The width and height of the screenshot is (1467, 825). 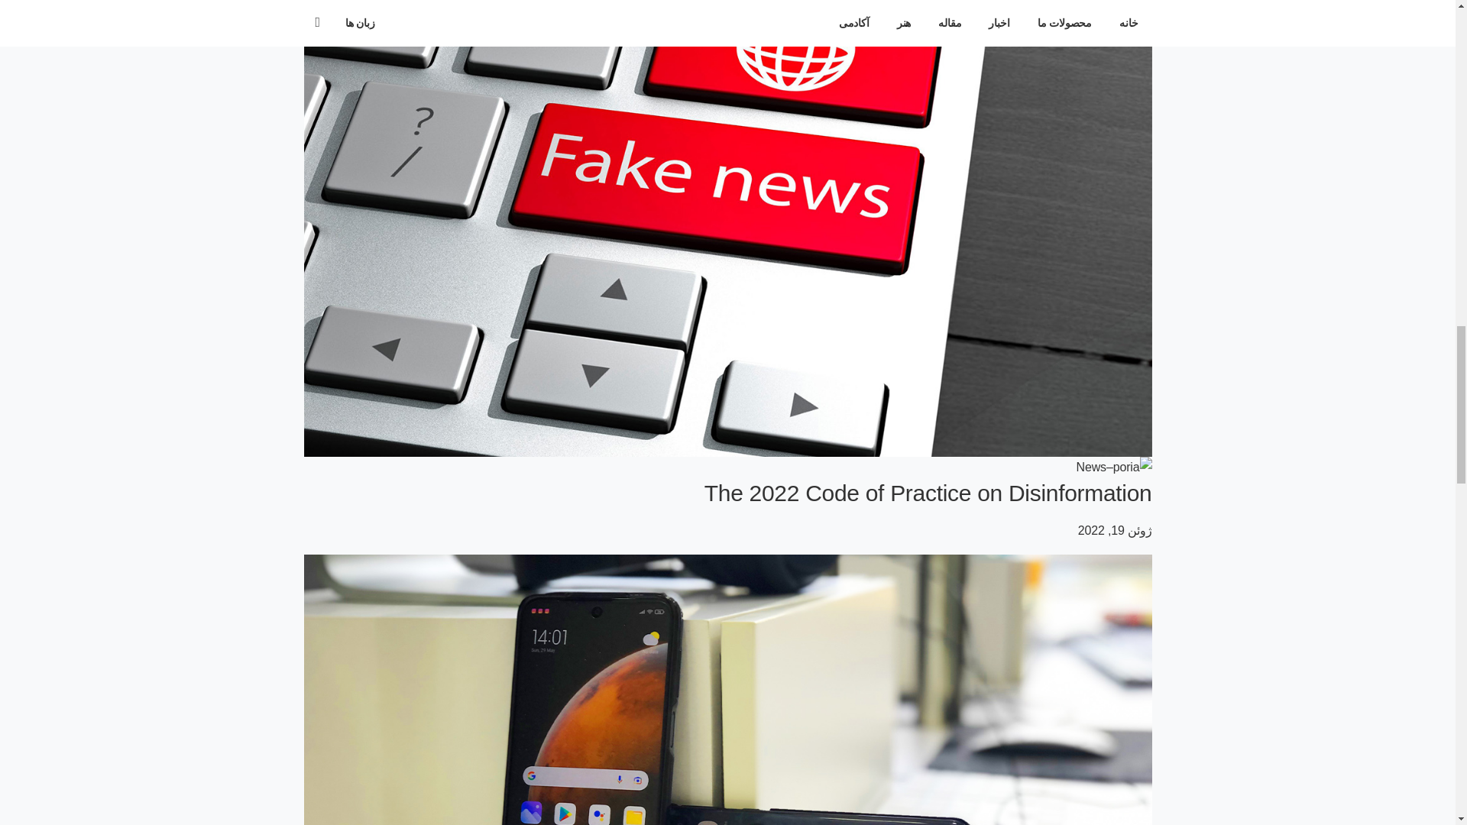 I want to click on News, so click(x=1091, y=466).